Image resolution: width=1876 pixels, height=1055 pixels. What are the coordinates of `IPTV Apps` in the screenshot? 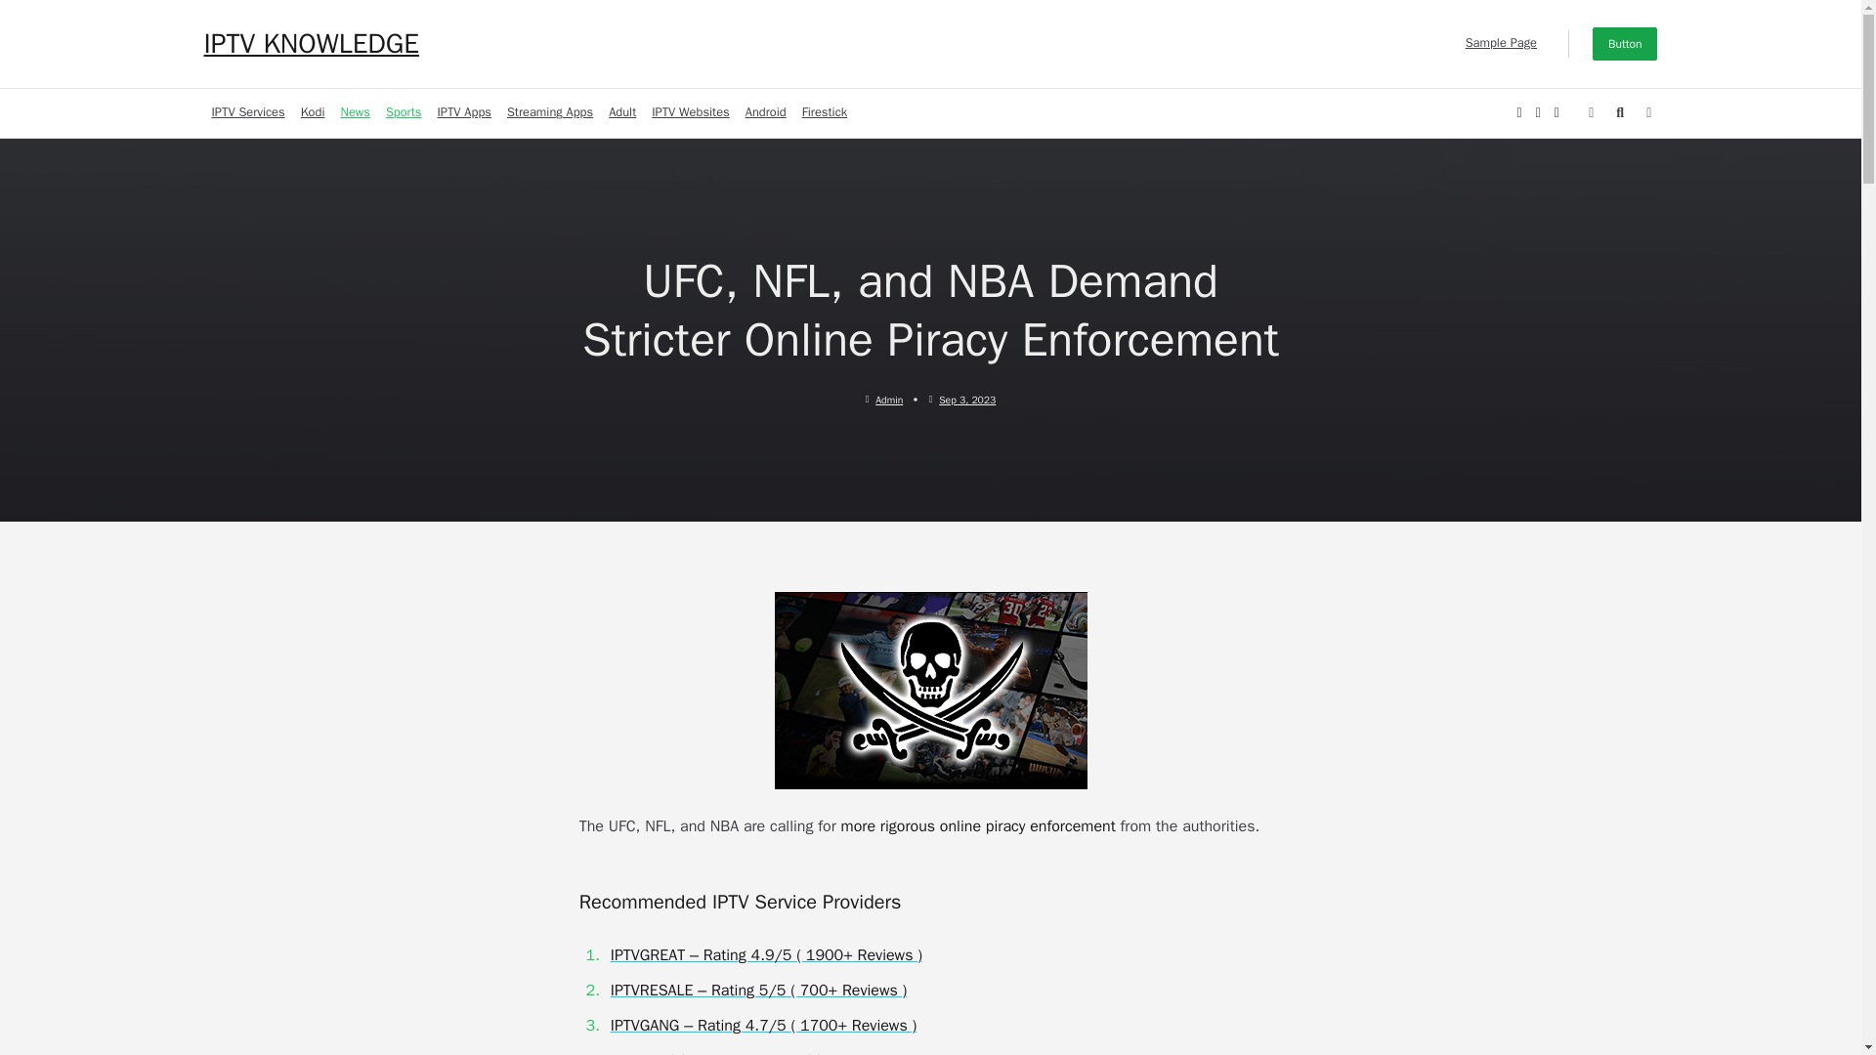 It's located at (463, 113).